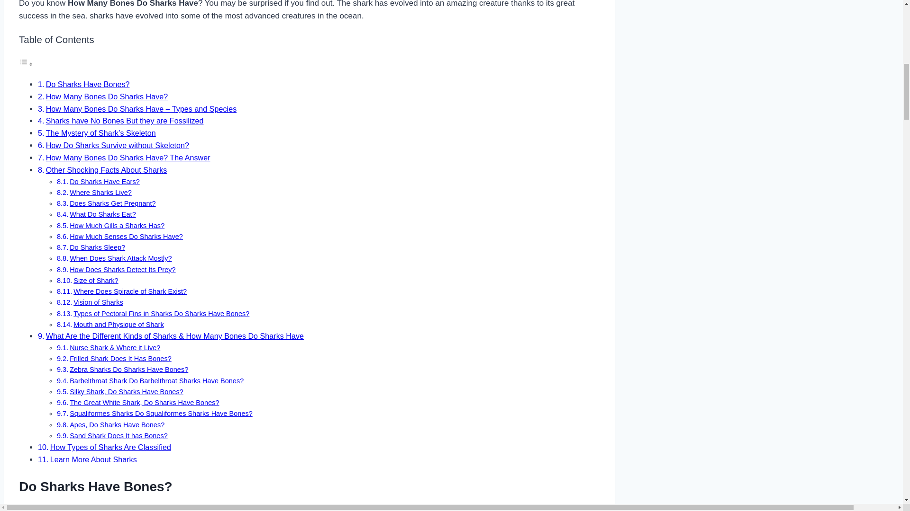 The width and height of the screenshot is (910, 511). What do you see at coordinates (102, 214) in the screenshot?
I see `What Do Sharks Eat?` at bounding box center [102, 214].